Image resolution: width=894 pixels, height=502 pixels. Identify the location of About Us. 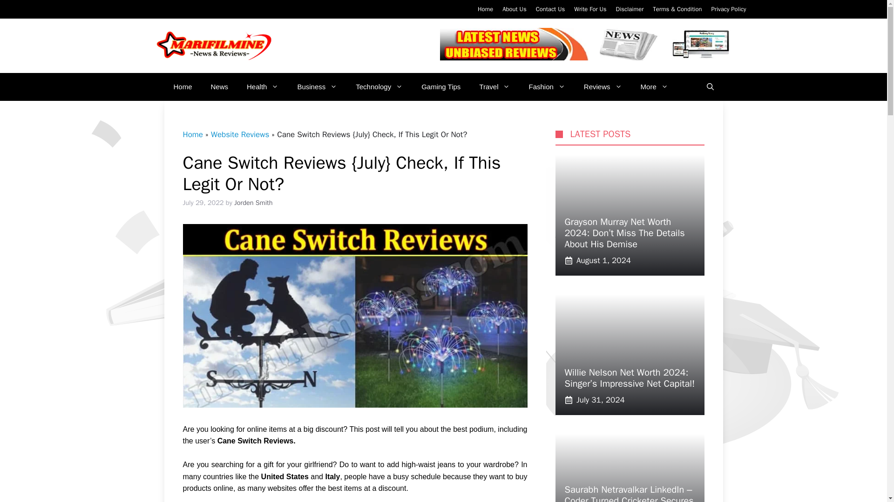
(514, 9).